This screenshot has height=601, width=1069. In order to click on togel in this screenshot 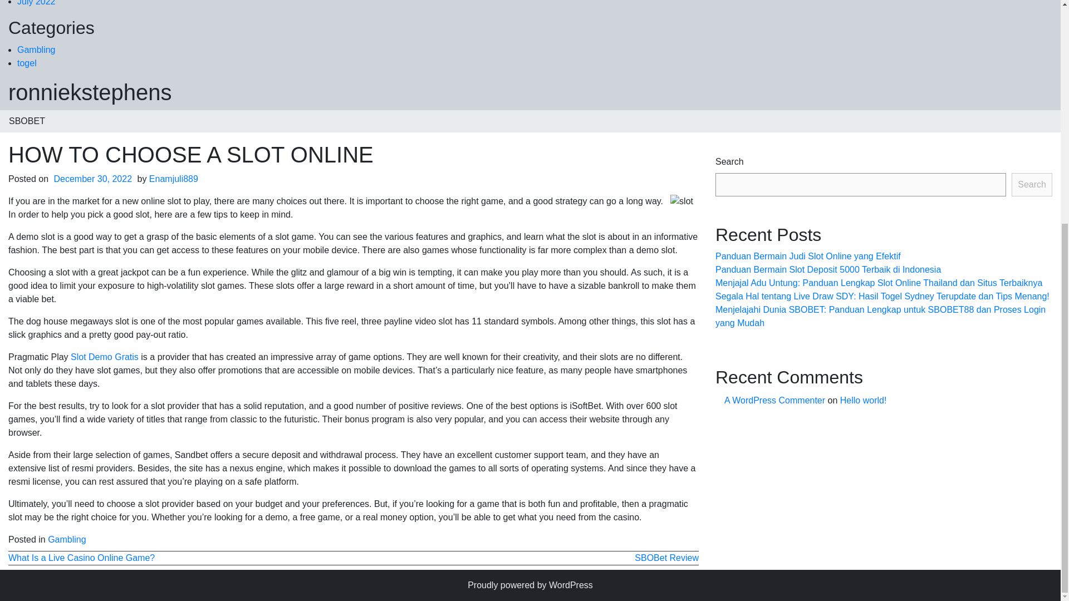, I will do `click(27, 63)`.